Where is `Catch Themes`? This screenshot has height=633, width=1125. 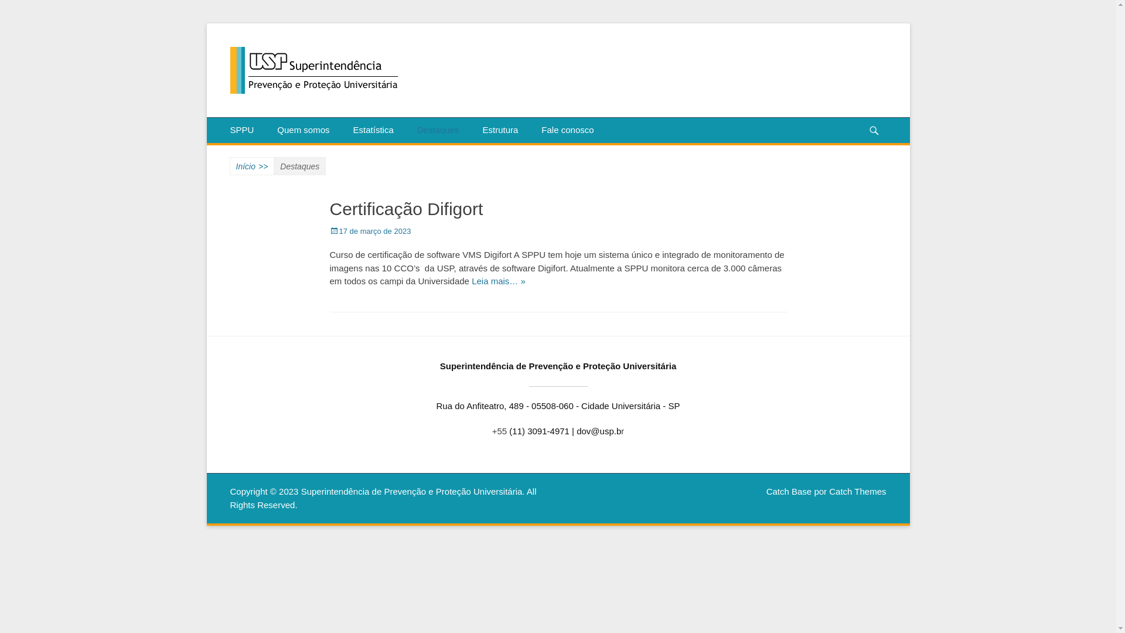 Catch Themes is located at coordinates (858, 491).